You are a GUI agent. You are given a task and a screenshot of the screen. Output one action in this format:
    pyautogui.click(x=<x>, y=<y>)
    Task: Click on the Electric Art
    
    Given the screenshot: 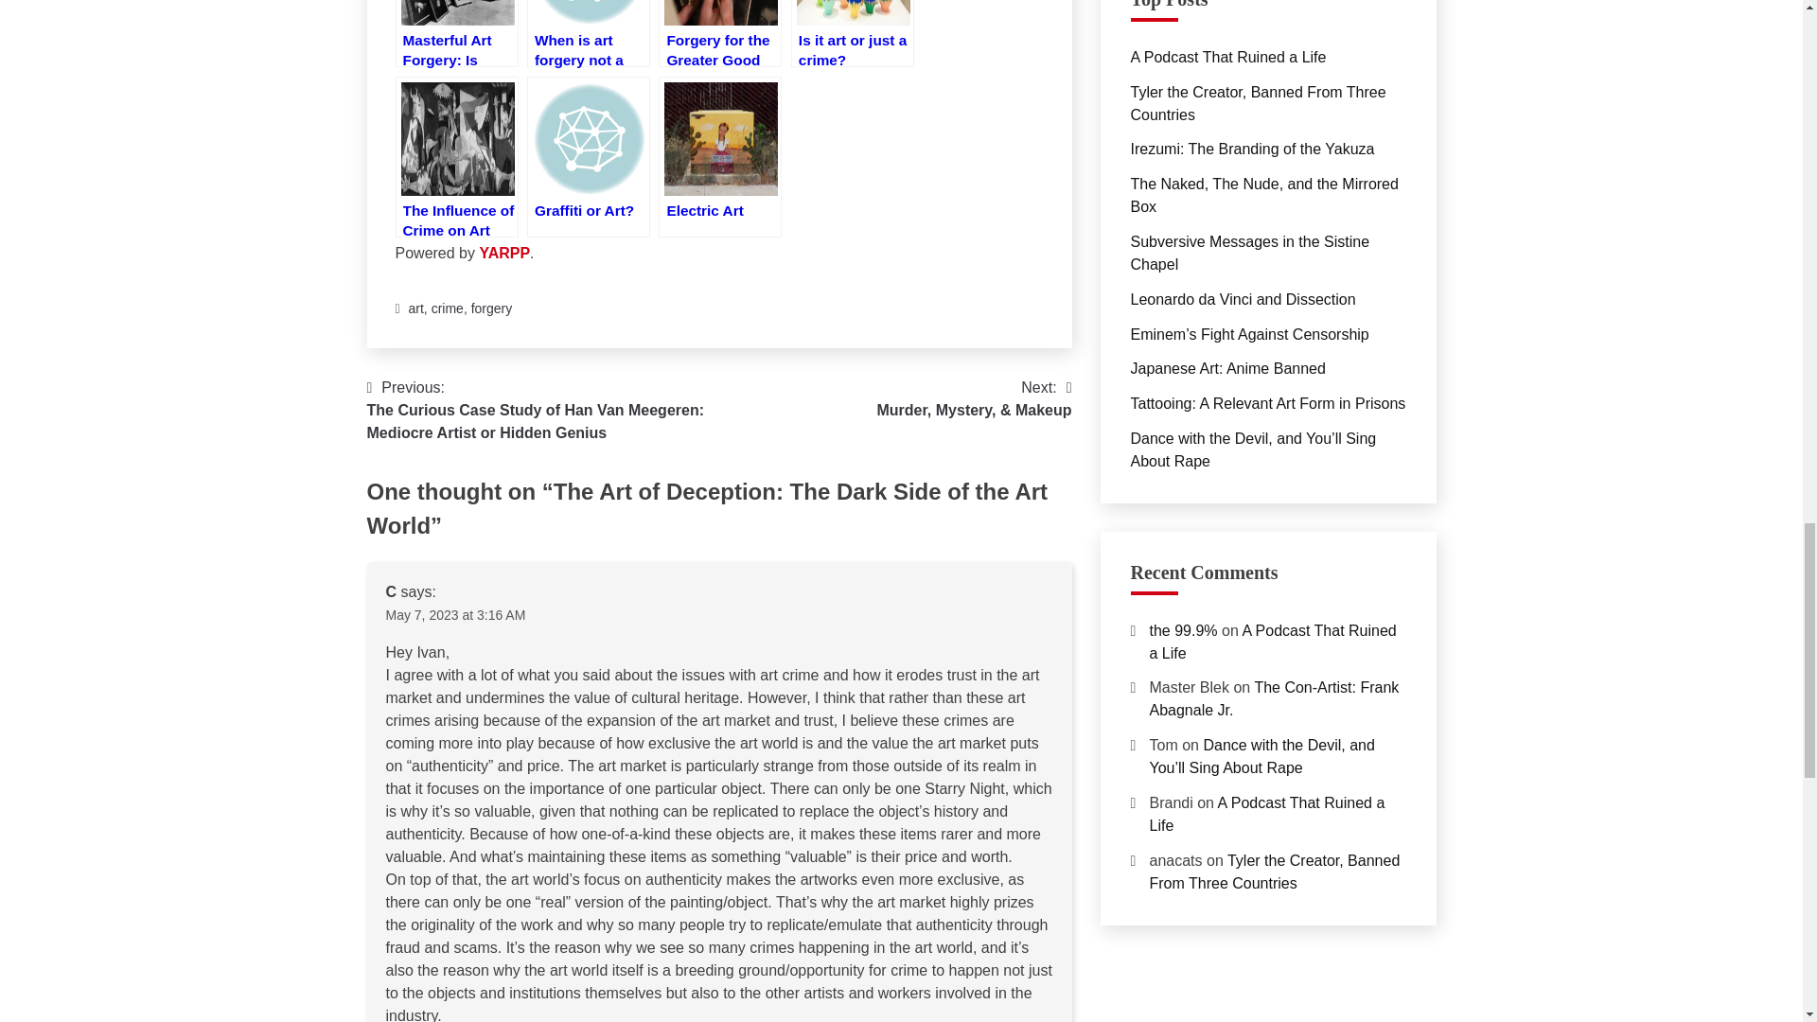 What is the action you would take?
    pyautogui.click(x=719, y=157)
    